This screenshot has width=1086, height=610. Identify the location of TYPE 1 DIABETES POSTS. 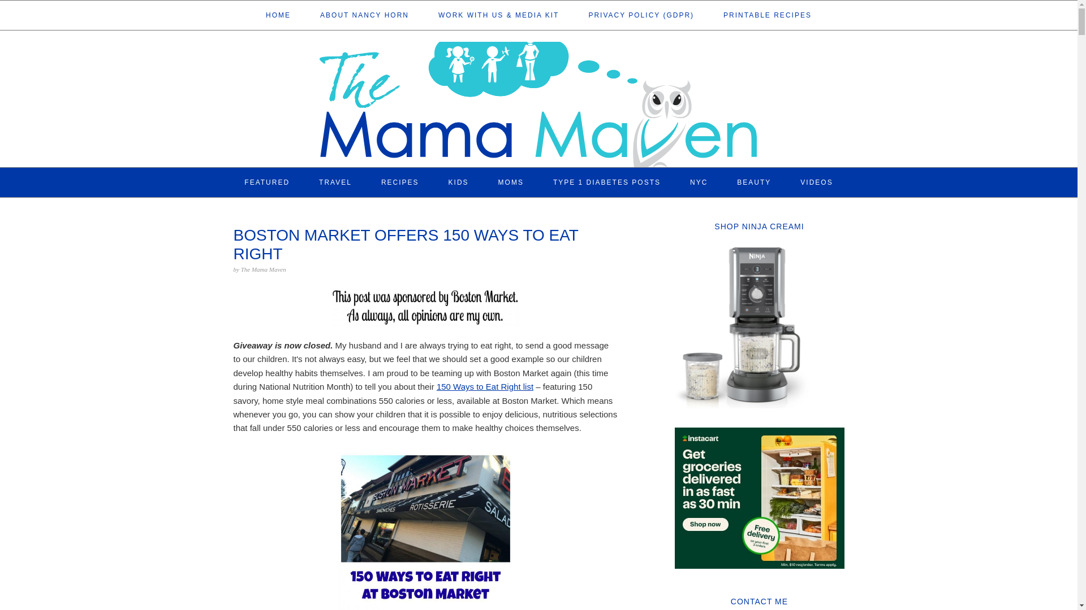
(606, 182).